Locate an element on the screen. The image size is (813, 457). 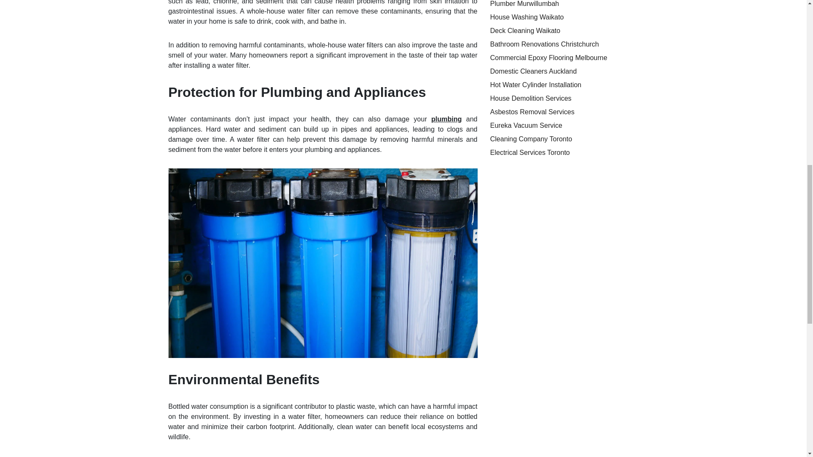
Deck Cleaning Waikato is located at coordinates (525, 30).